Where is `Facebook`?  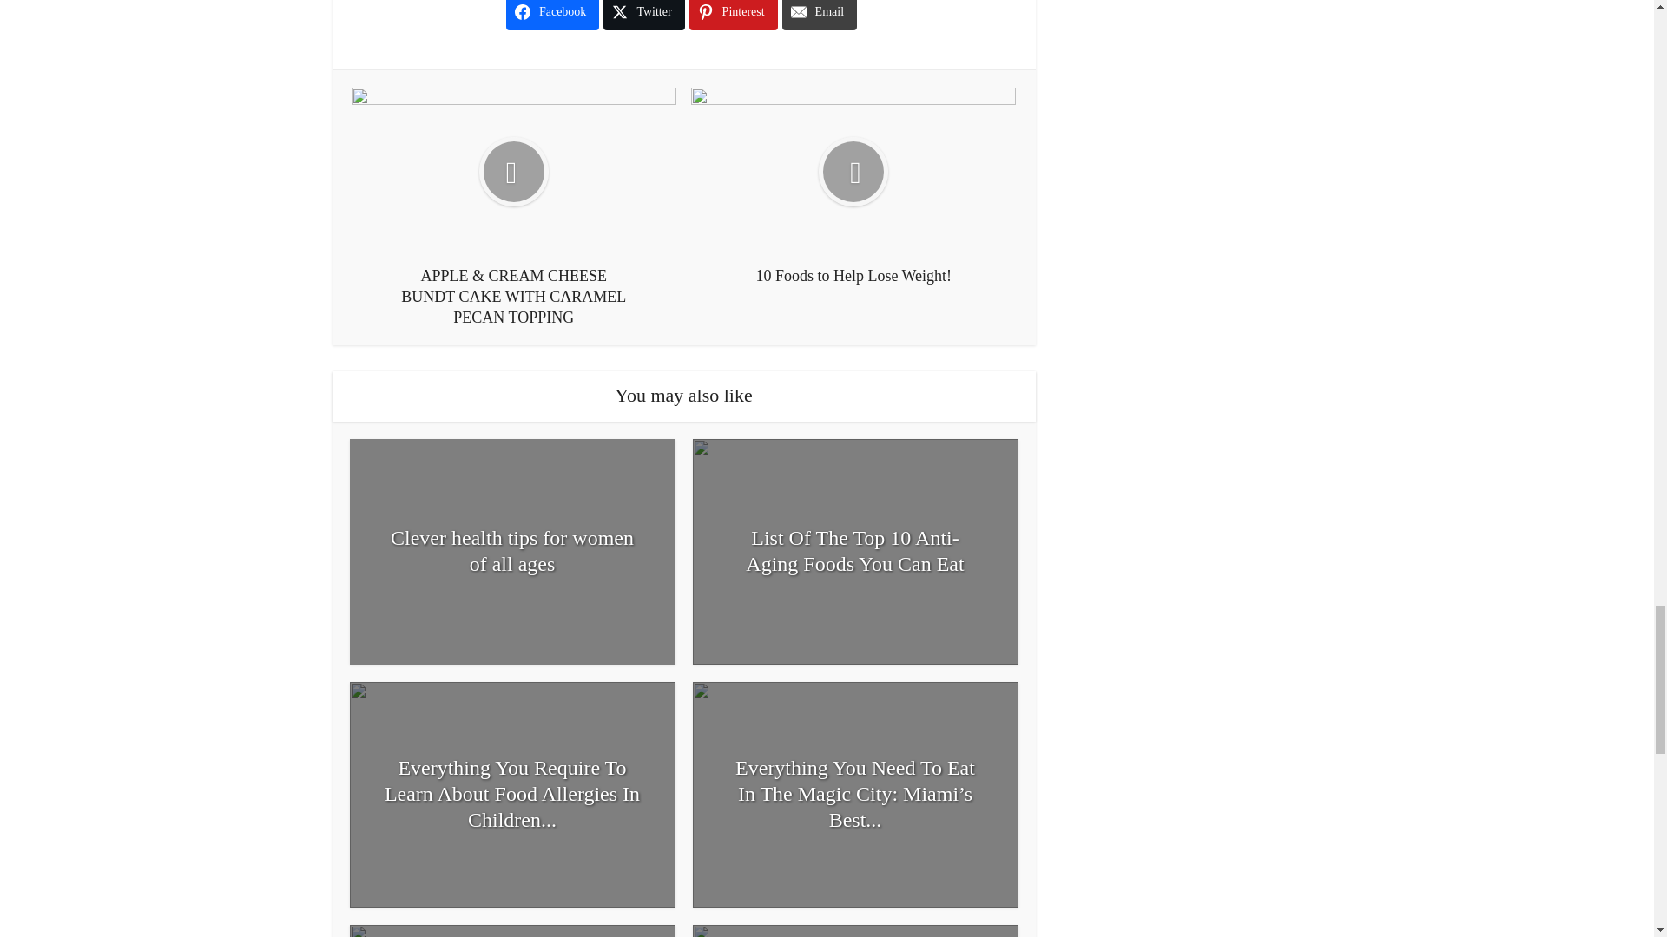 Facebook is located at coordinates (552, 15).